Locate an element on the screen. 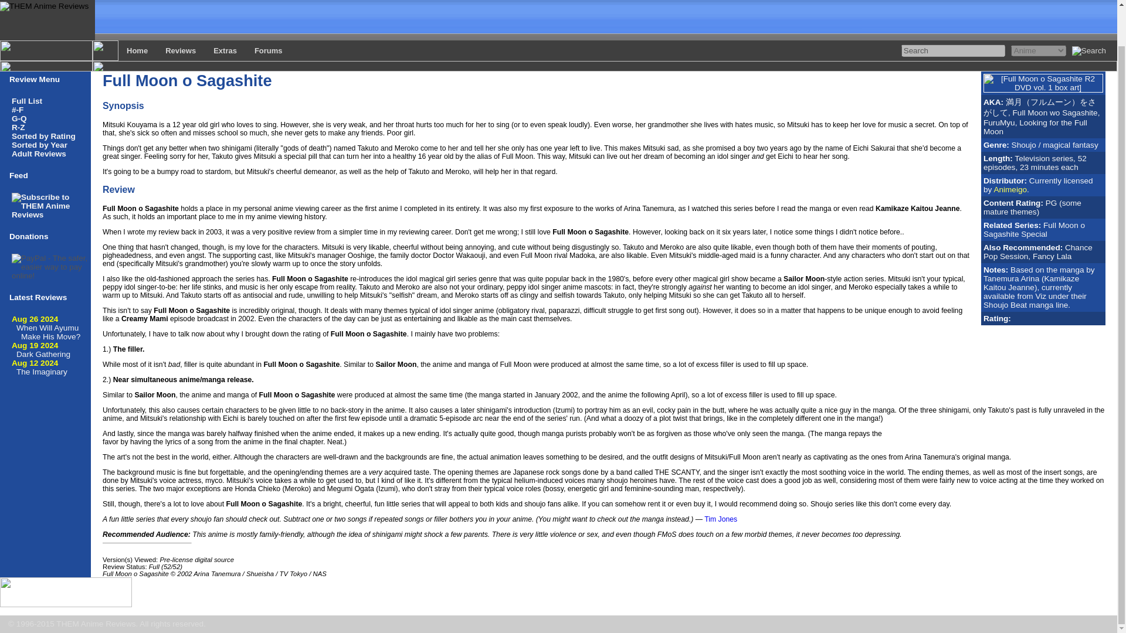 This screenshot has height=633, width=1126. Sorted by Year is located at coordinates (39, 144).